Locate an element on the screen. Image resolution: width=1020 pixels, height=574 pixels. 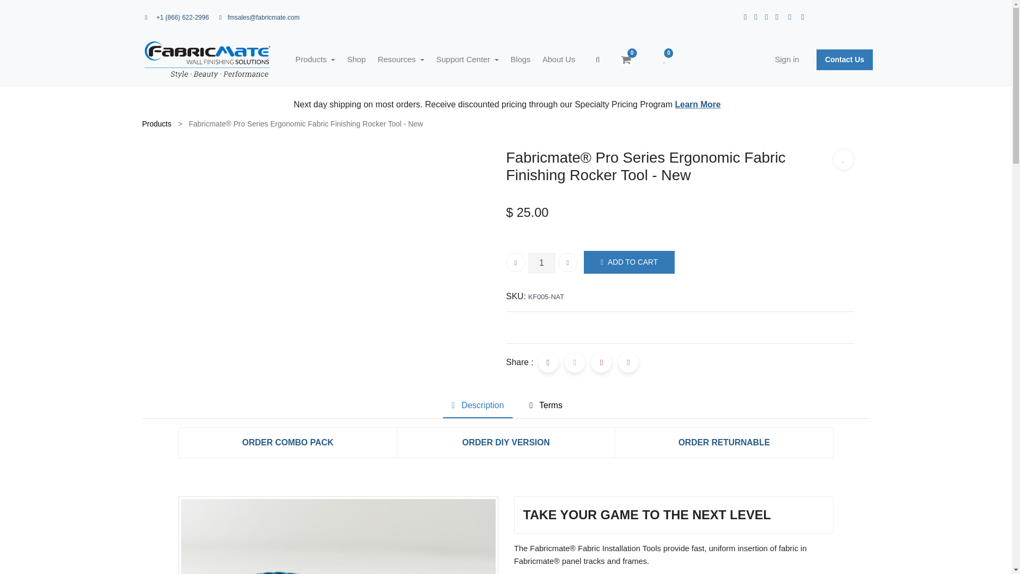
Fabricmate Systems, Inc. is located at coordinates (207, 60).